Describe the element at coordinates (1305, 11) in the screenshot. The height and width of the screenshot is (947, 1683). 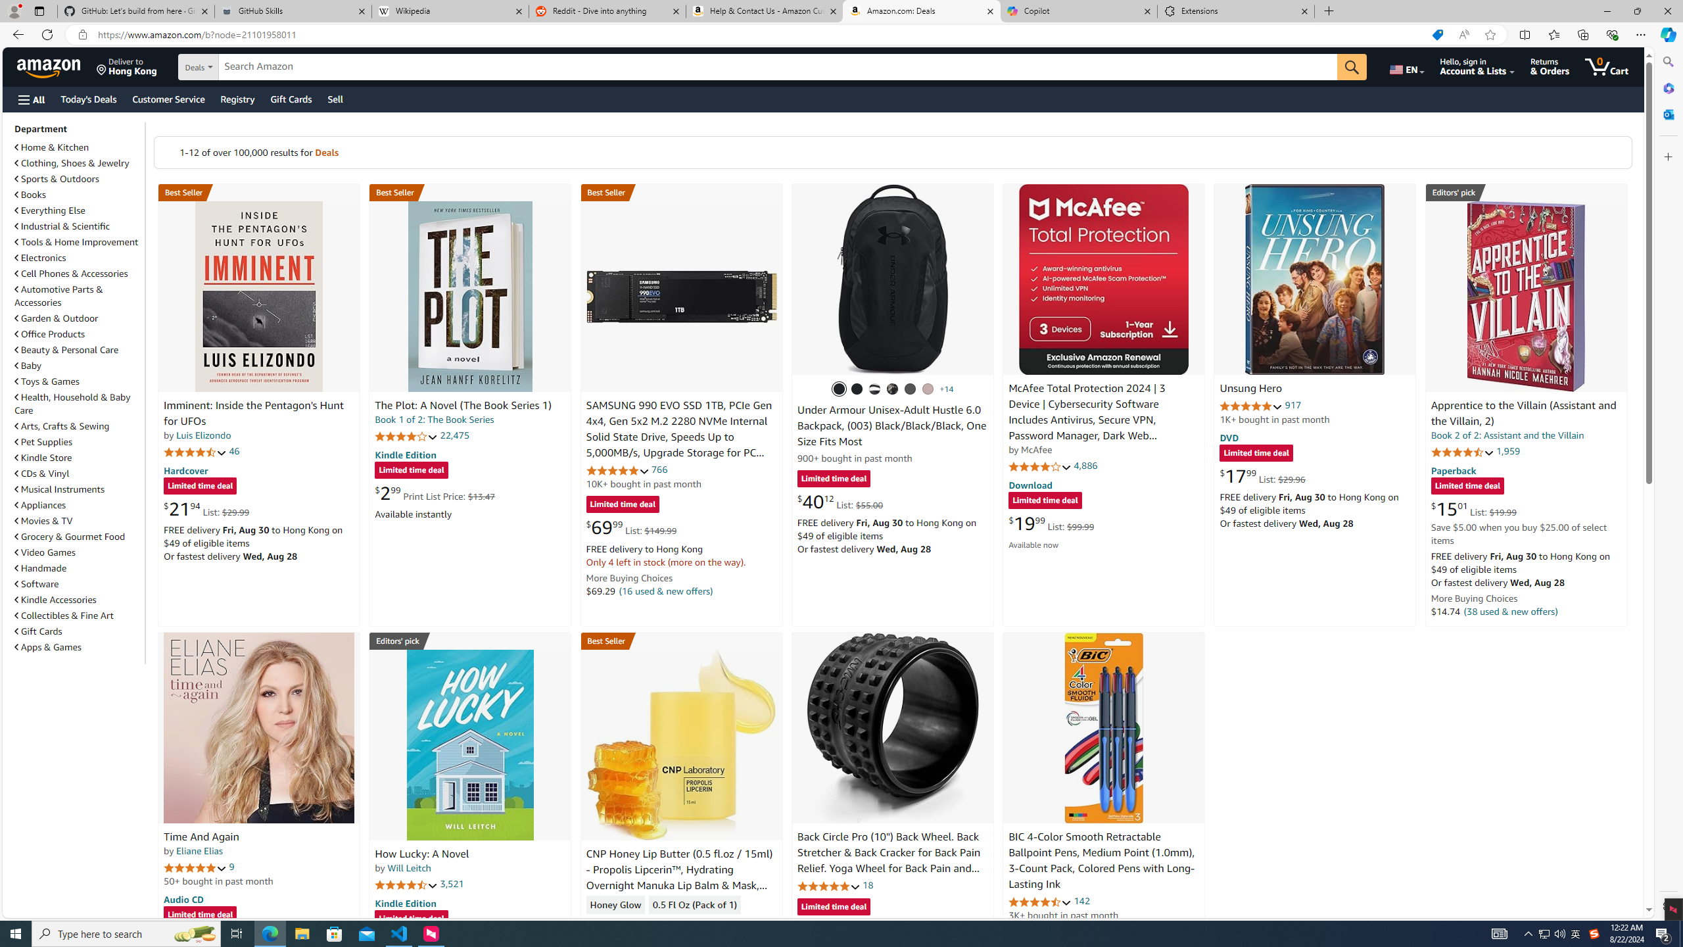
I see `Close tab` at that location.